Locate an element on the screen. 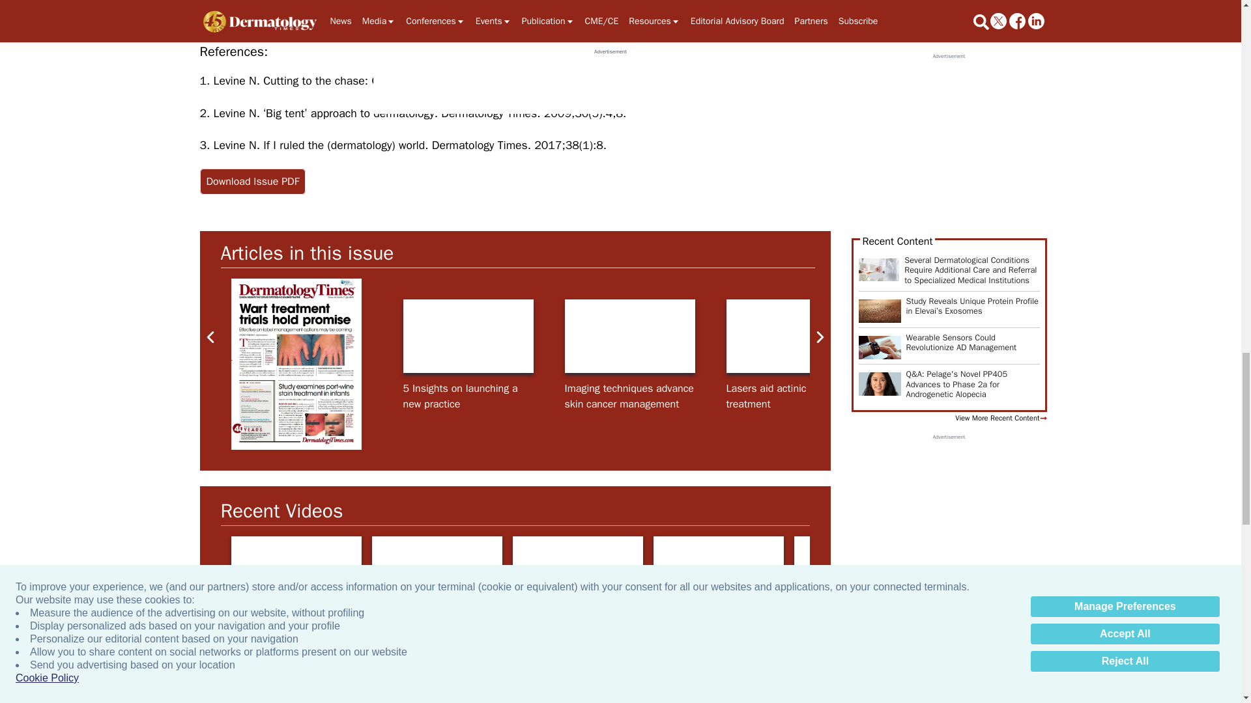 The width and height of the screenshot is (1251, 703). Doctors calibrating a CO2 laser before a procedure is located at coordinates (790, 336).